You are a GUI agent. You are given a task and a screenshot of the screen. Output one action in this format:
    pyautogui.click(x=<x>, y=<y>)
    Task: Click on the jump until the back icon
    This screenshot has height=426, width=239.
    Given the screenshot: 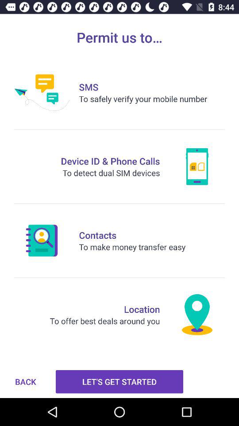 What is the action you would take?
    pyautogui.click(x=26, y=382)
    